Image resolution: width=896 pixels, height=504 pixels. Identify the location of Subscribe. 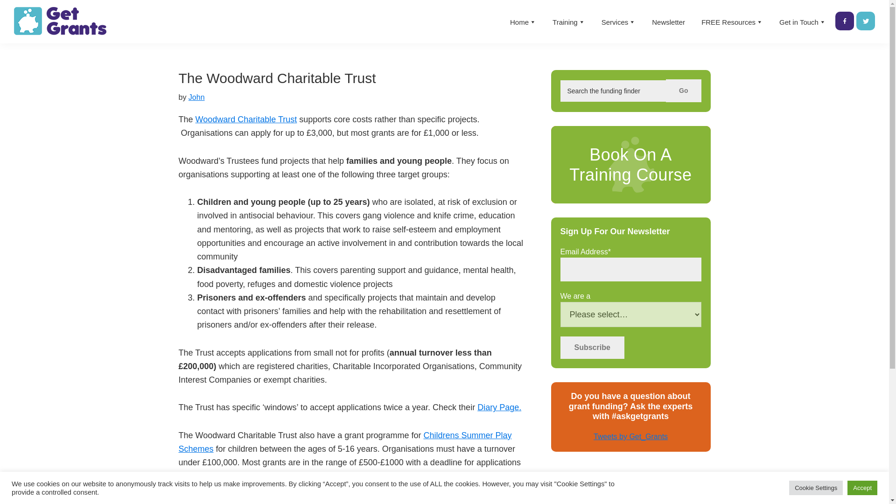
(592, 347).